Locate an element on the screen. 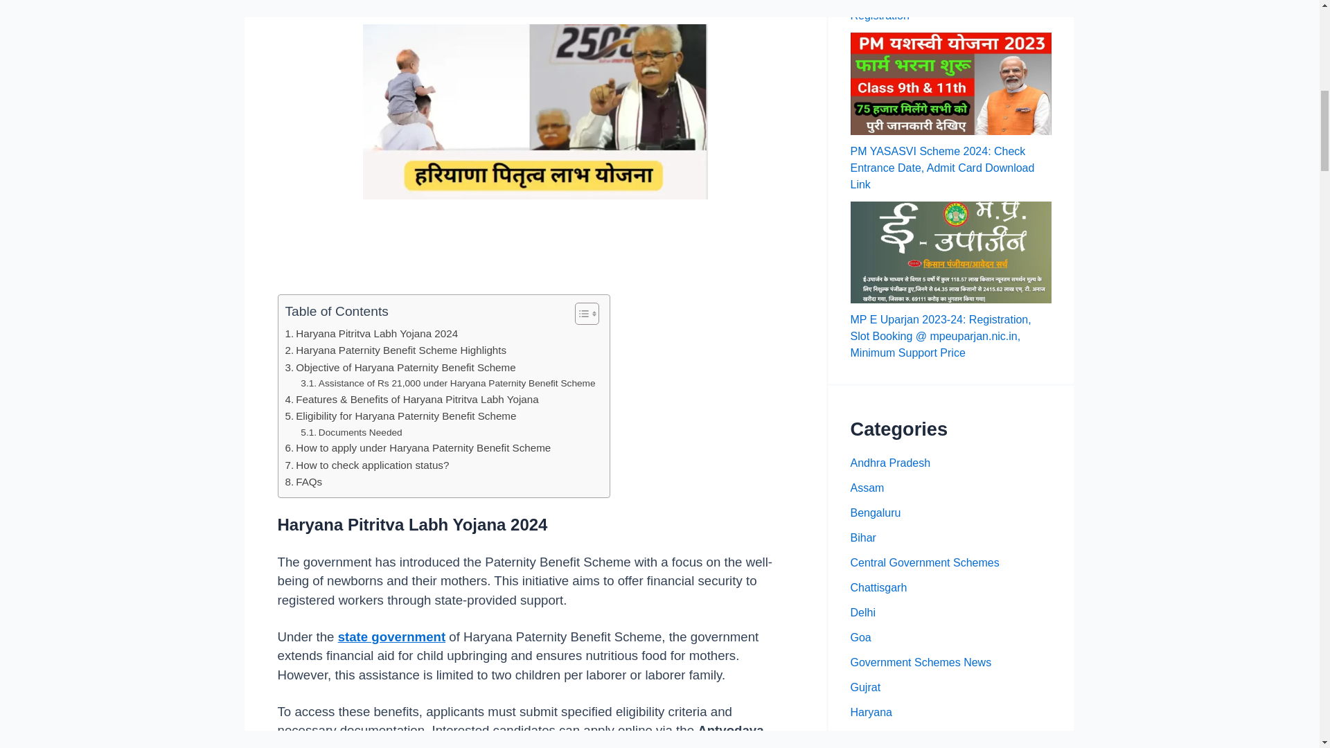  Haryana Pitritva Labh Yojana 2024 is located at coordinates (372, 333).